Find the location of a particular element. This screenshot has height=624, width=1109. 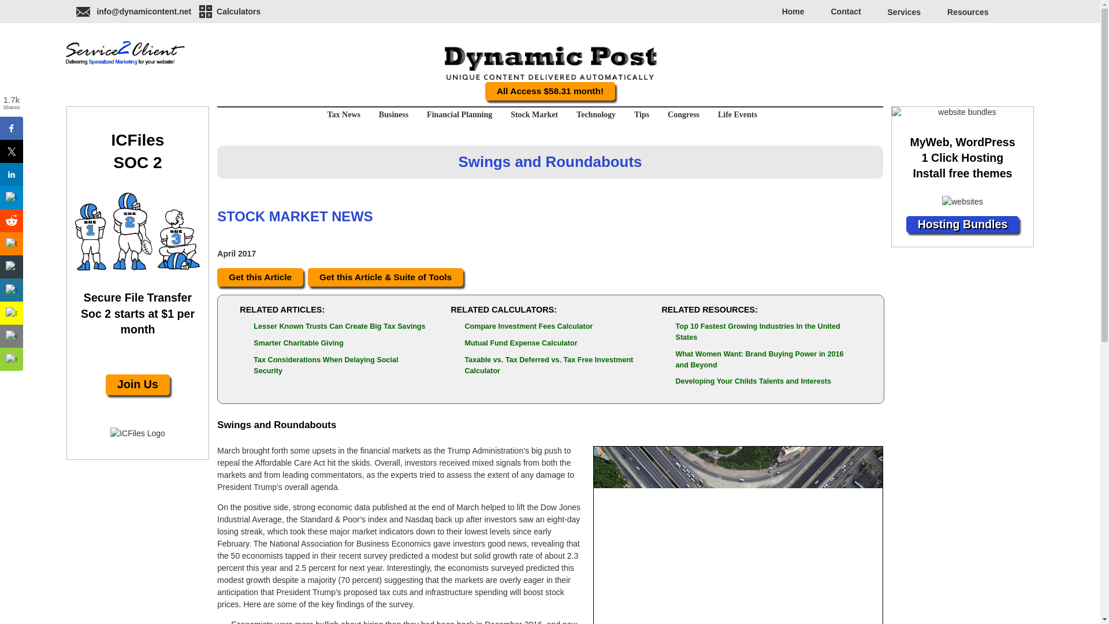

Get this Article is located at coordinates (260, 277).